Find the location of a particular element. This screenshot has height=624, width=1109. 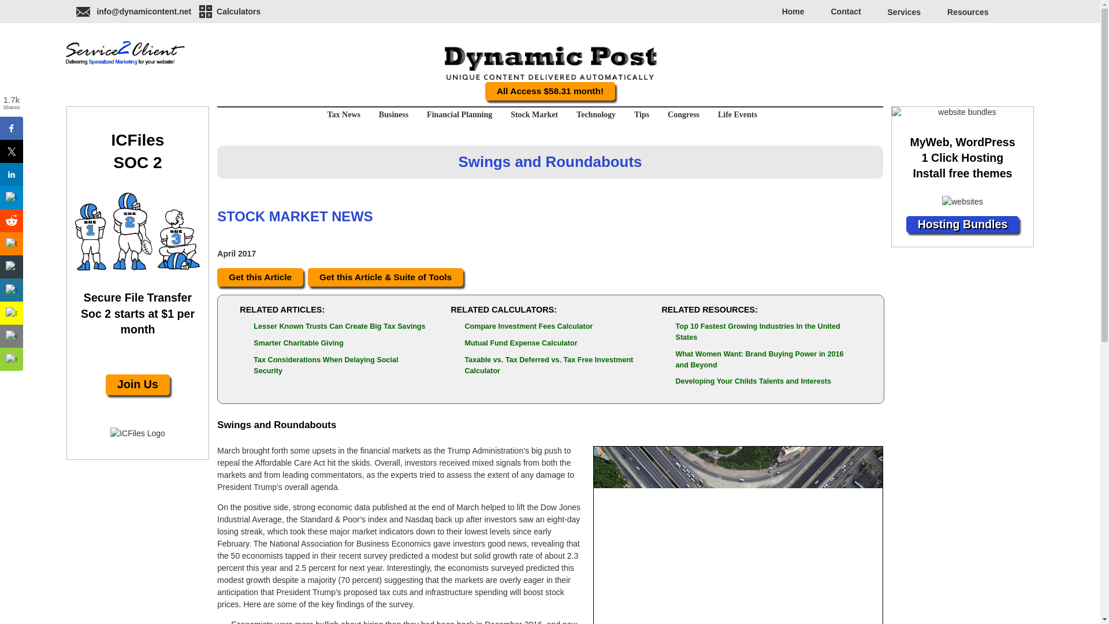

Get this Article is located at coordinates (260, 277).